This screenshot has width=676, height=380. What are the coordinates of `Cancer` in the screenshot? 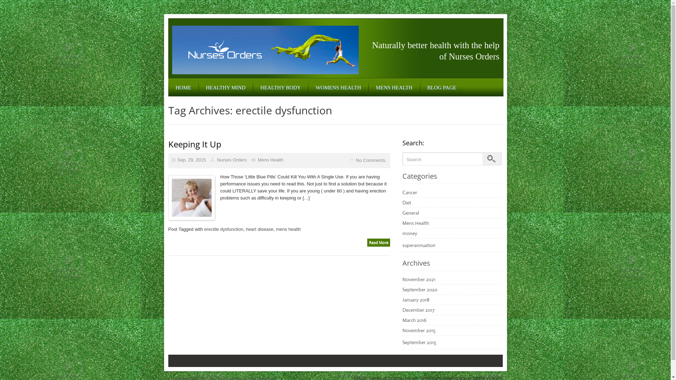 It's located at (409, 192).